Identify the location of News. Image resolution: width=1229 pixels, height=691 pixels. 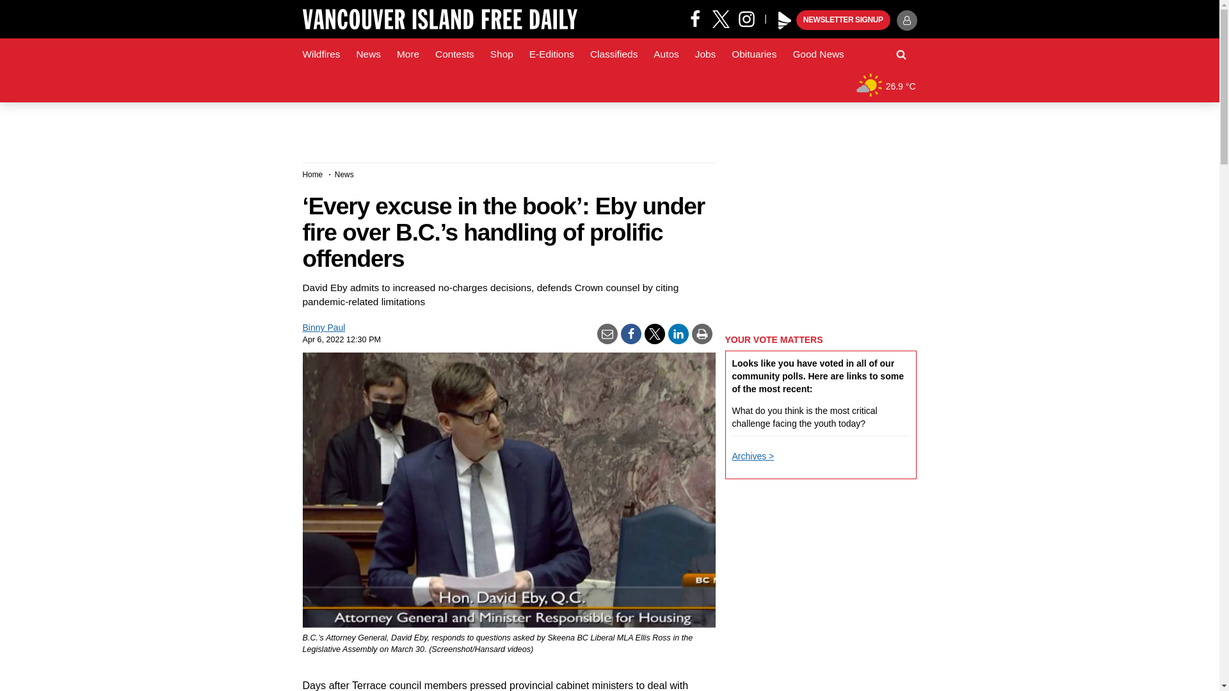
(367, 54).